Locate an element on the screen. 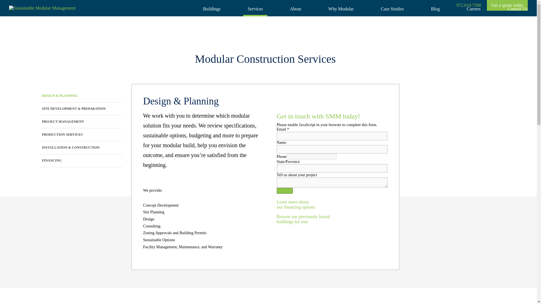  Get a quote today is located at coordinates (81, 135).